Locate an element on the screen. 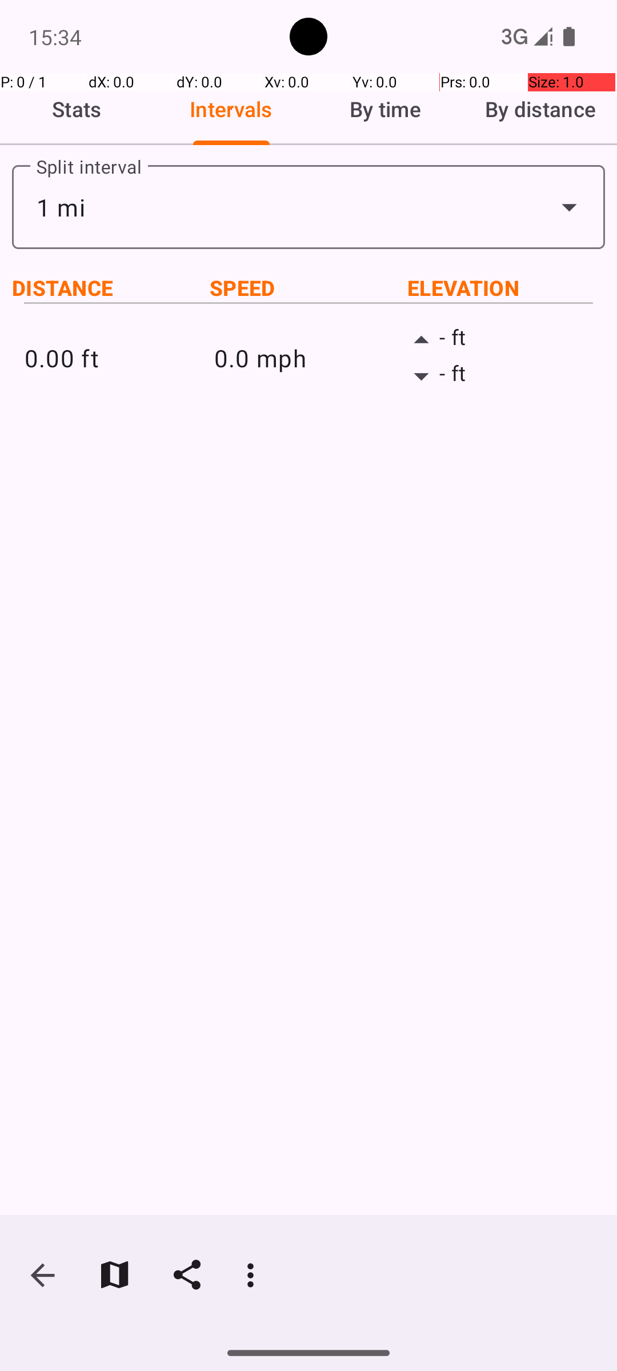 Image resolution: width=617 pixels, height=1371 pixels. DISTANCE is located at coordinates (111, 288).